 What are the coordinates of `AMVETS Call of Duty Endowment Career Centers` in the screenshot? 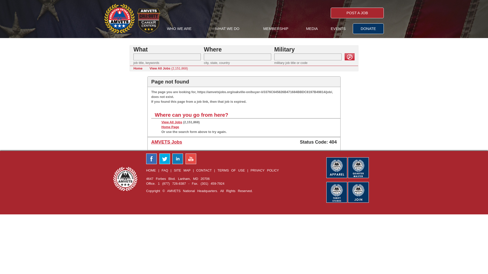 It's located at (148, 21).